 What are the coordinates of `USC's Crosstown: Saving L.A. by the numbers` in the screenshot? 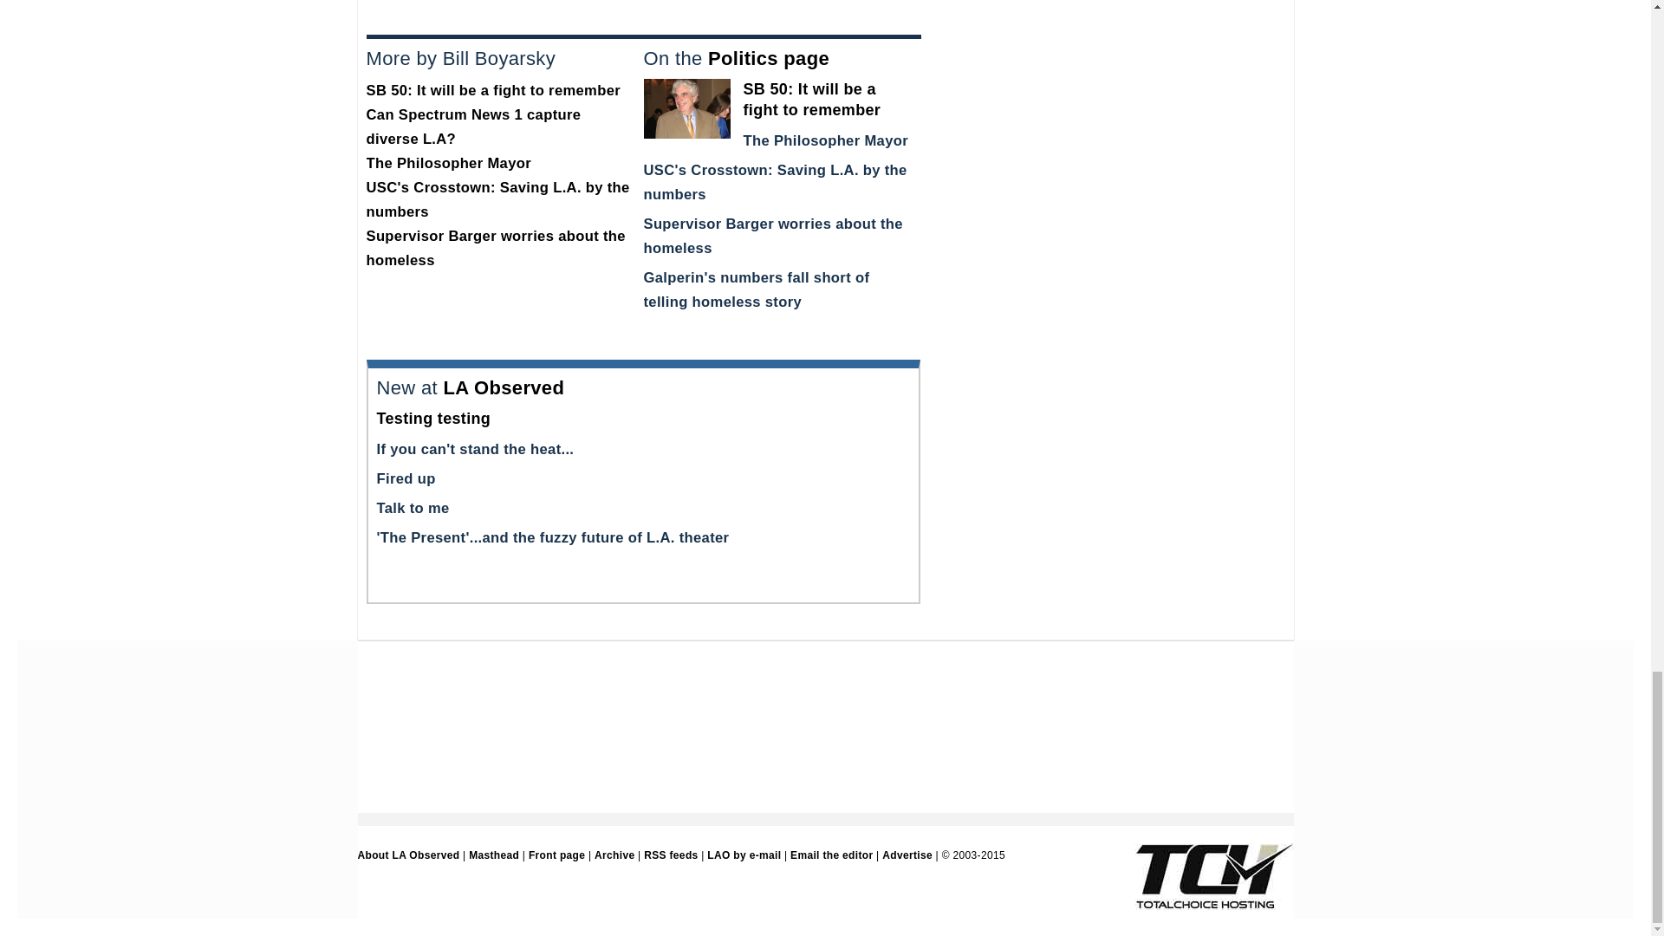 It's located at (497, 199).